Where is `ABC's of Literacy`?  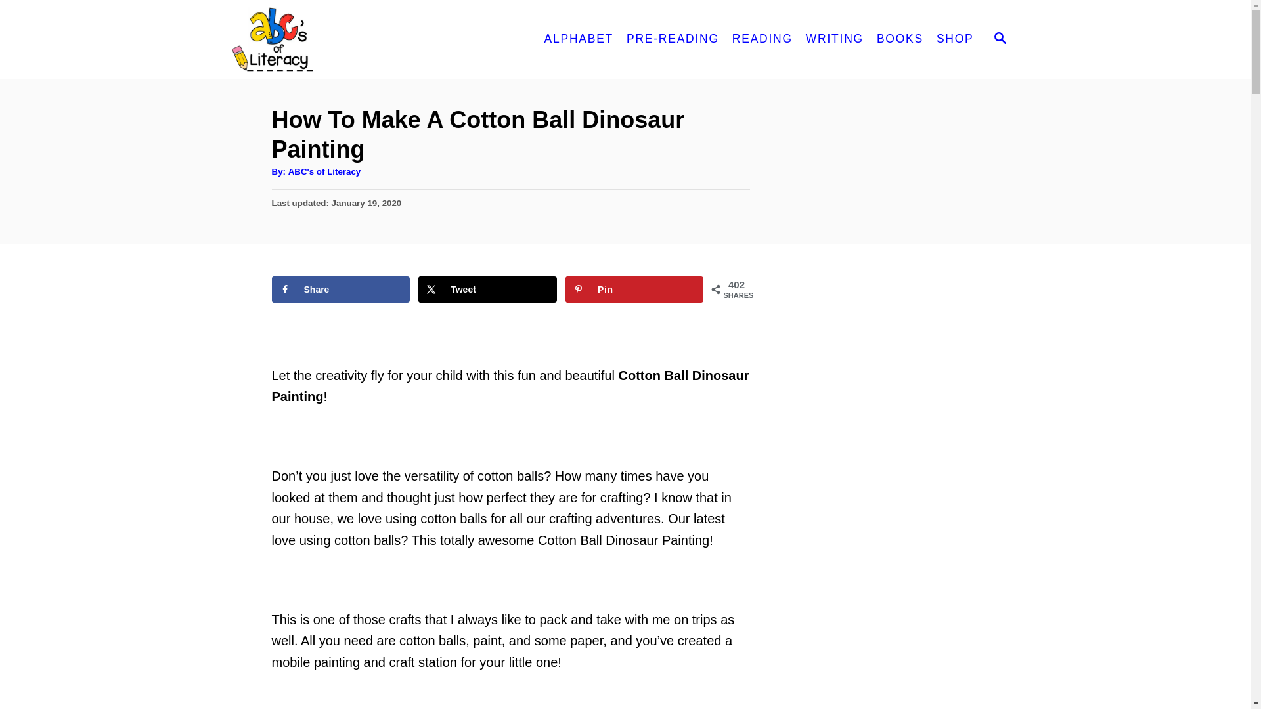 ABC's of Literacy is located at coordinates (349, 39).